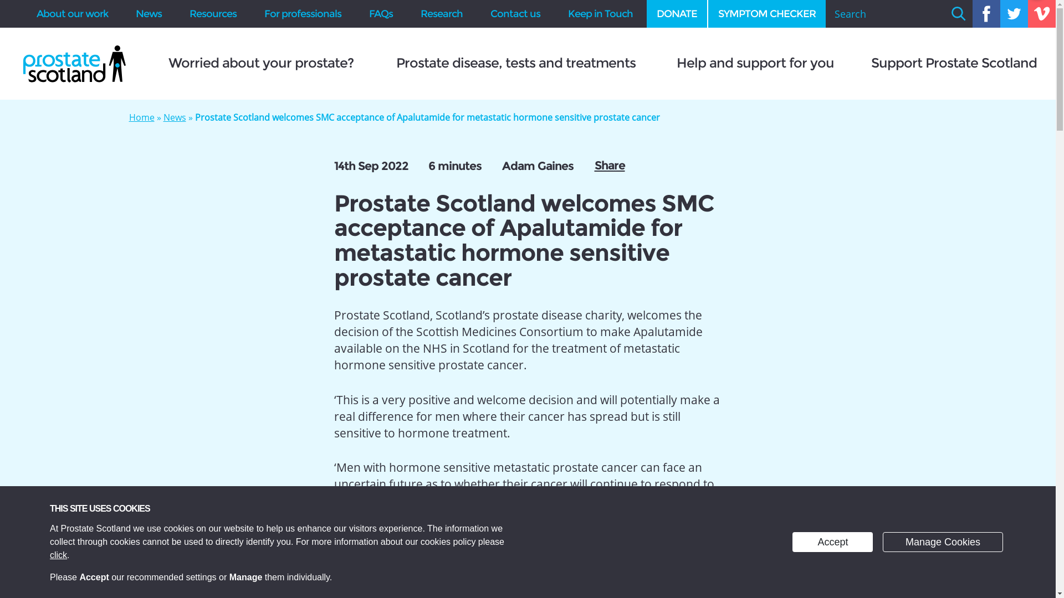 The width and height of the screenshot is (1064, 598). I want to click on News, so click(149, 13).